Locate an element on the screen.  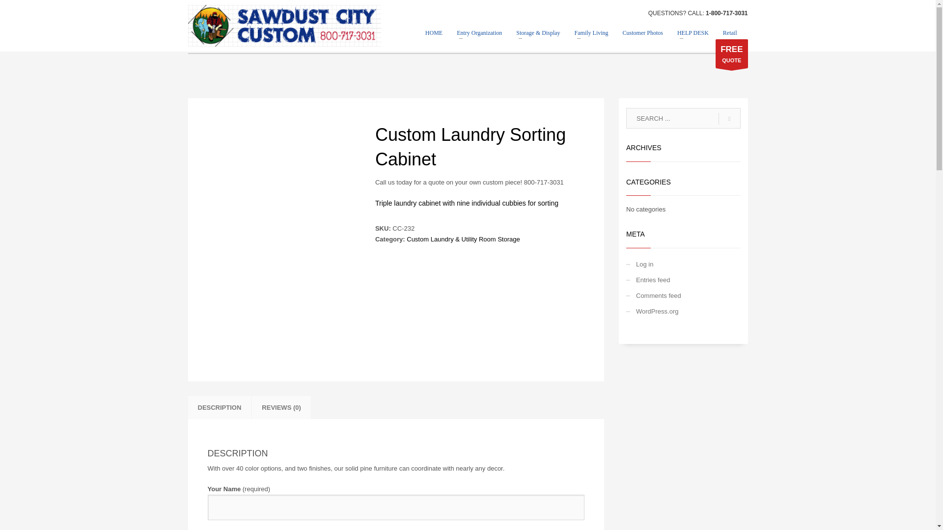
Entry Organization is located at coordinates (479, 32).